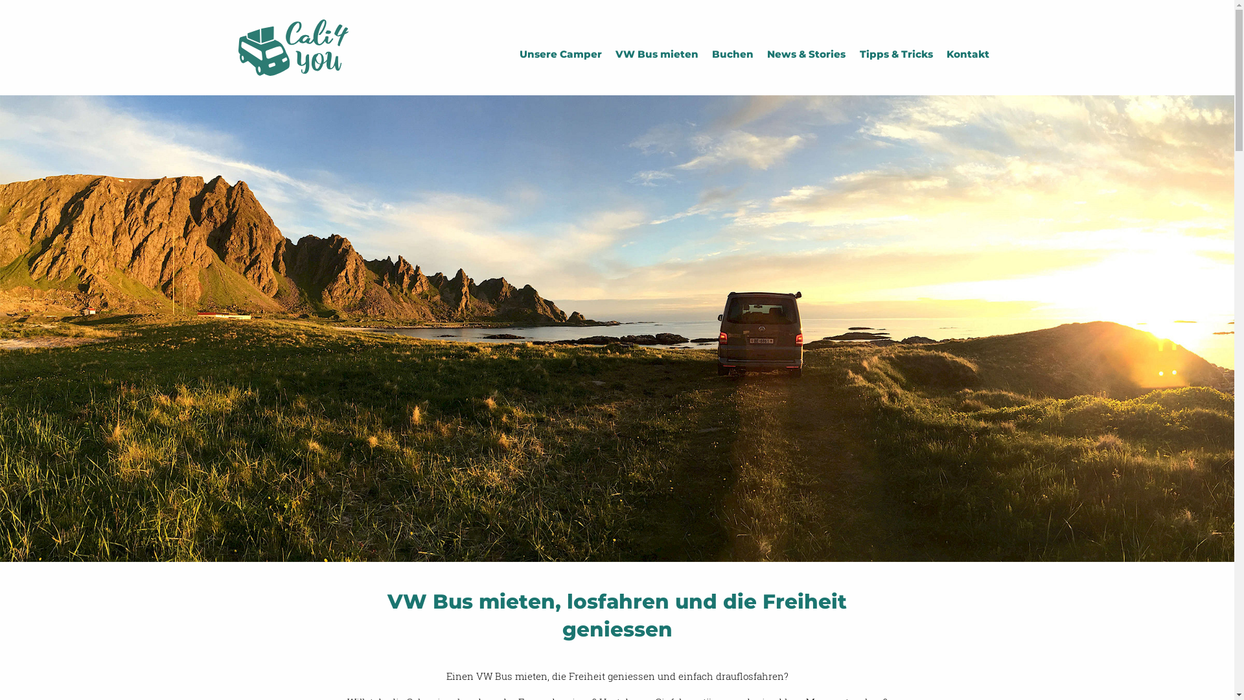 The image size is (1244, 700). What do you see at coordinates (807, 54) in the screenshot?
I see `News & Stories` at bounding box center [807, 54].